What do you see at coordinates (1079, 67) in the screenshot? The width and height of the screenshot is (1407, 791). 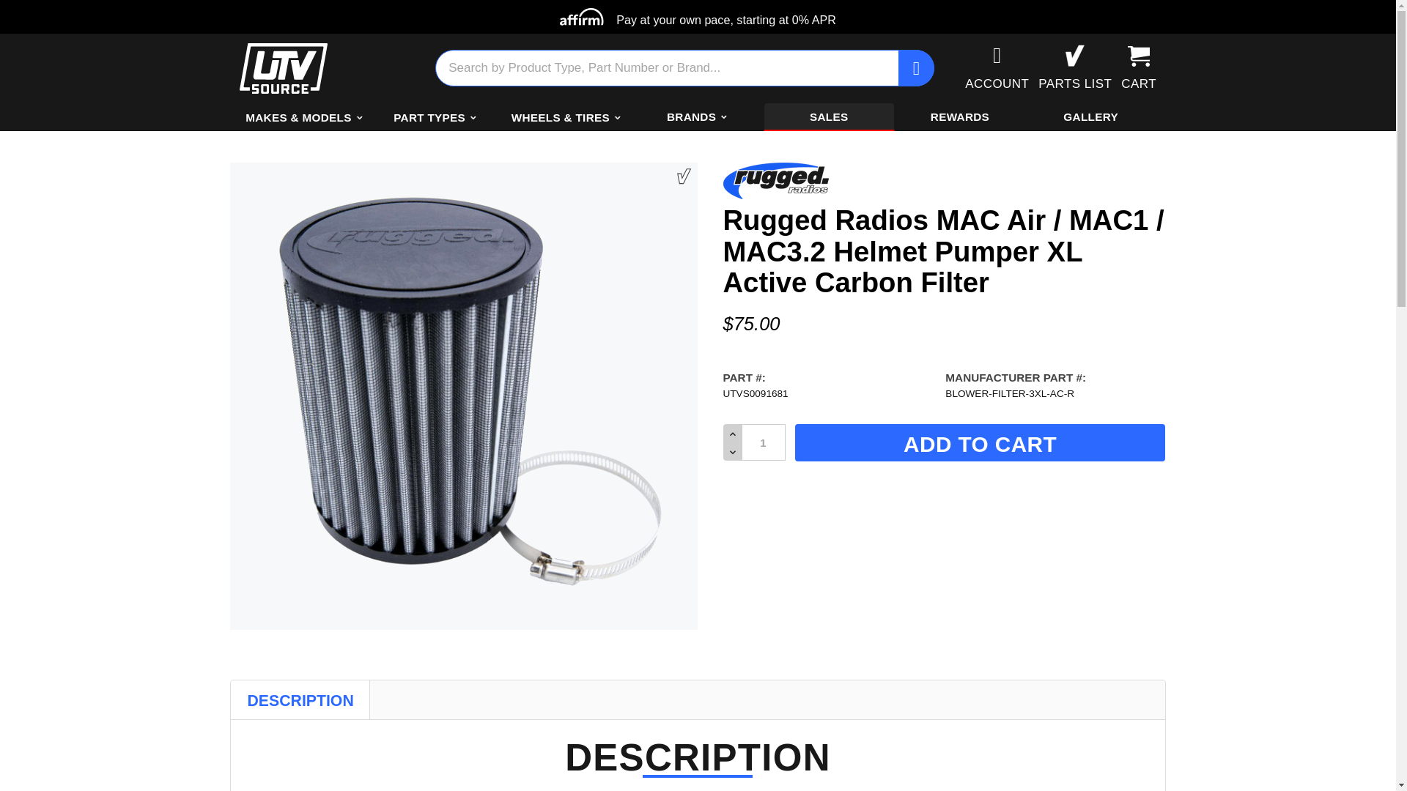 I see `Parts List` at bounding box center [1079, 67].